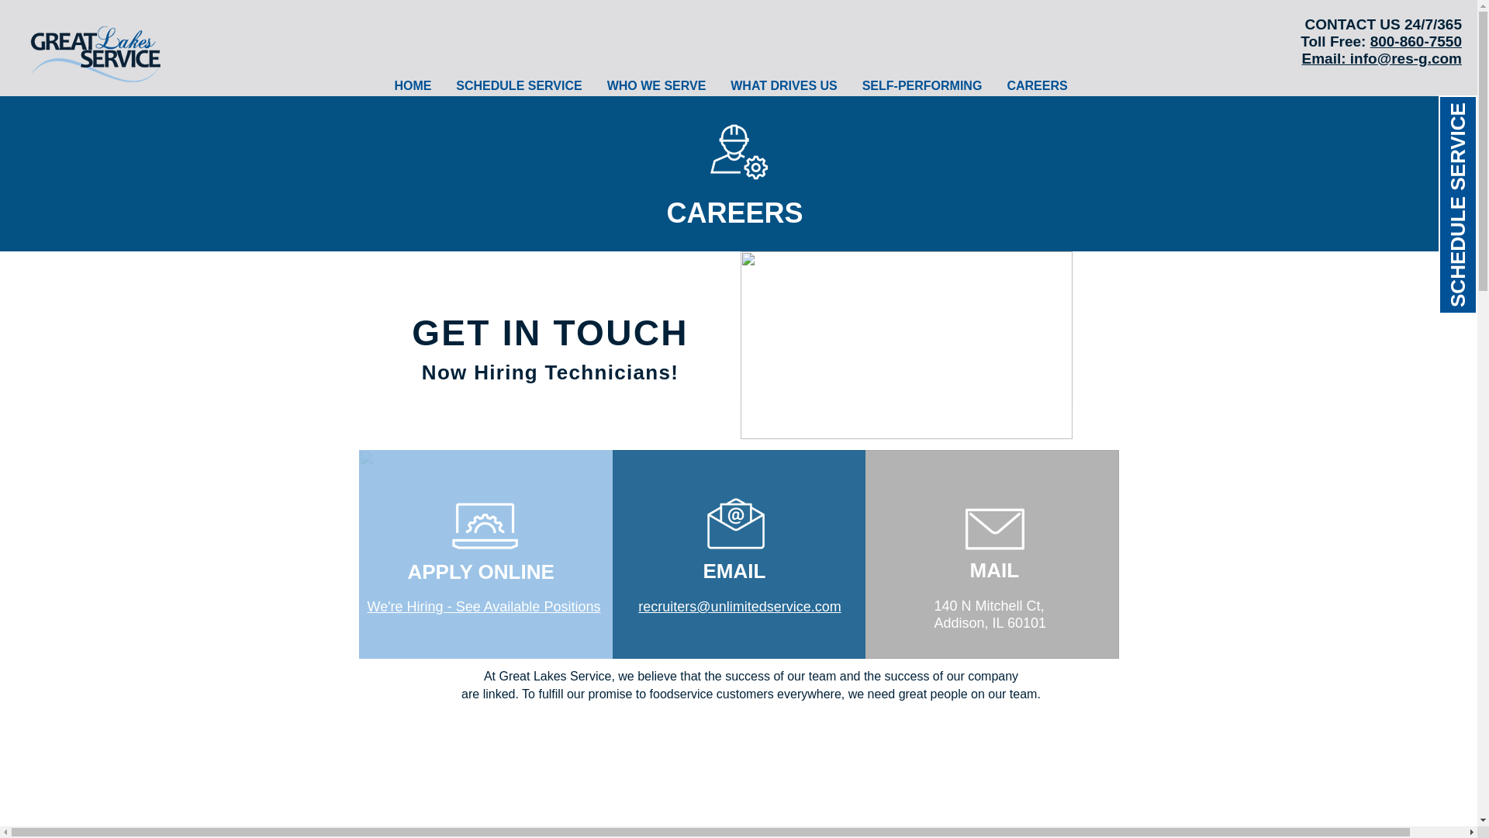  Describe the element at coordinates (656, 85) in the screenshot. I see `WHO WE SERVE` at that location.